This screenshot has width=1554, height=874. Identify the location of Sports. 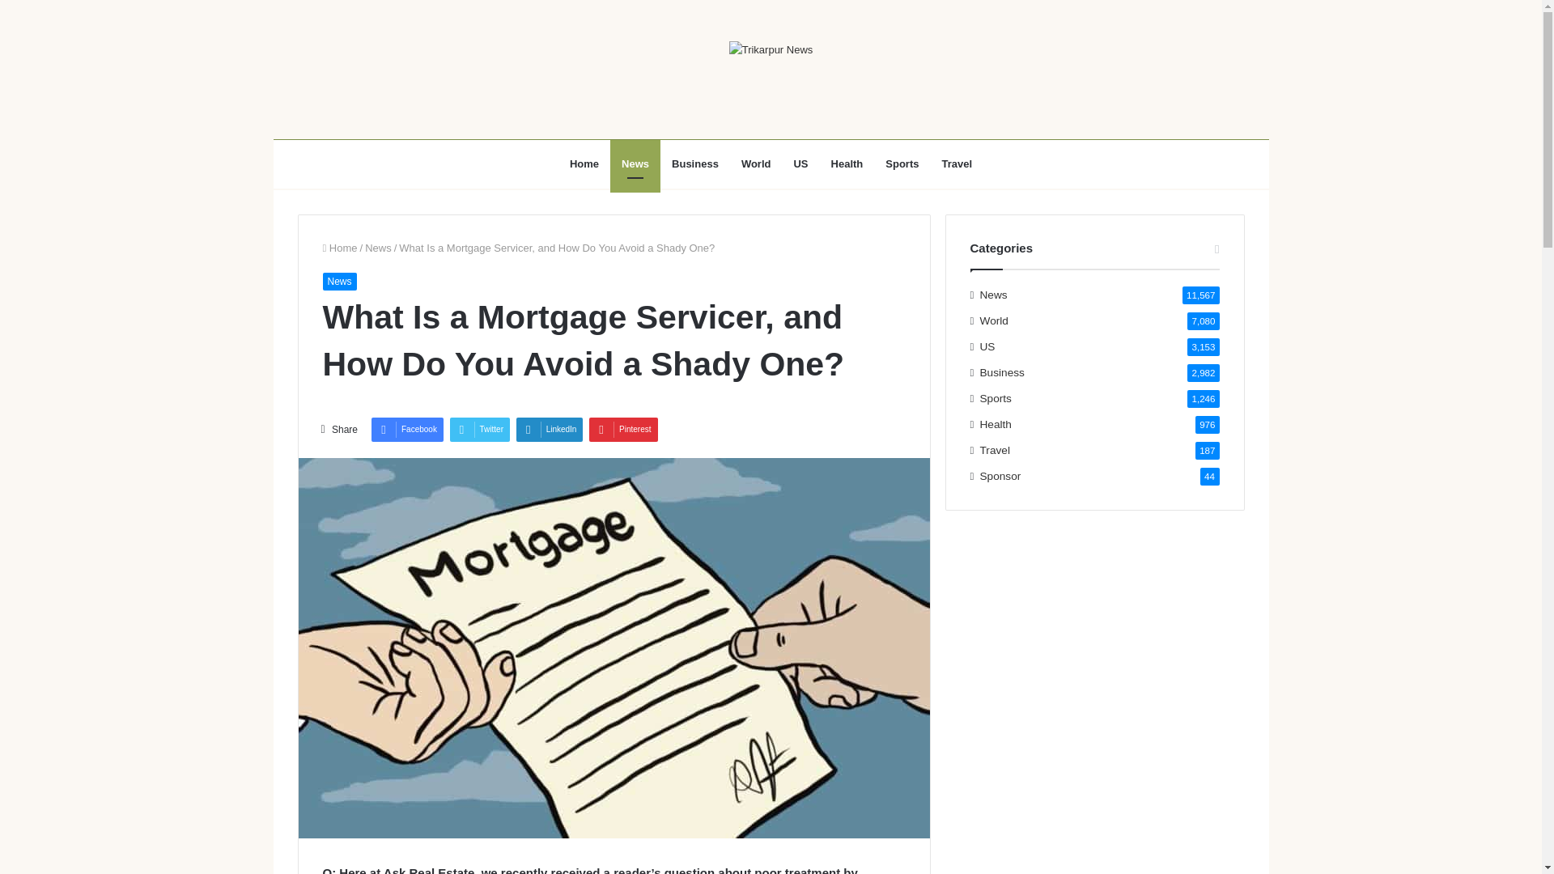
(902, 163).